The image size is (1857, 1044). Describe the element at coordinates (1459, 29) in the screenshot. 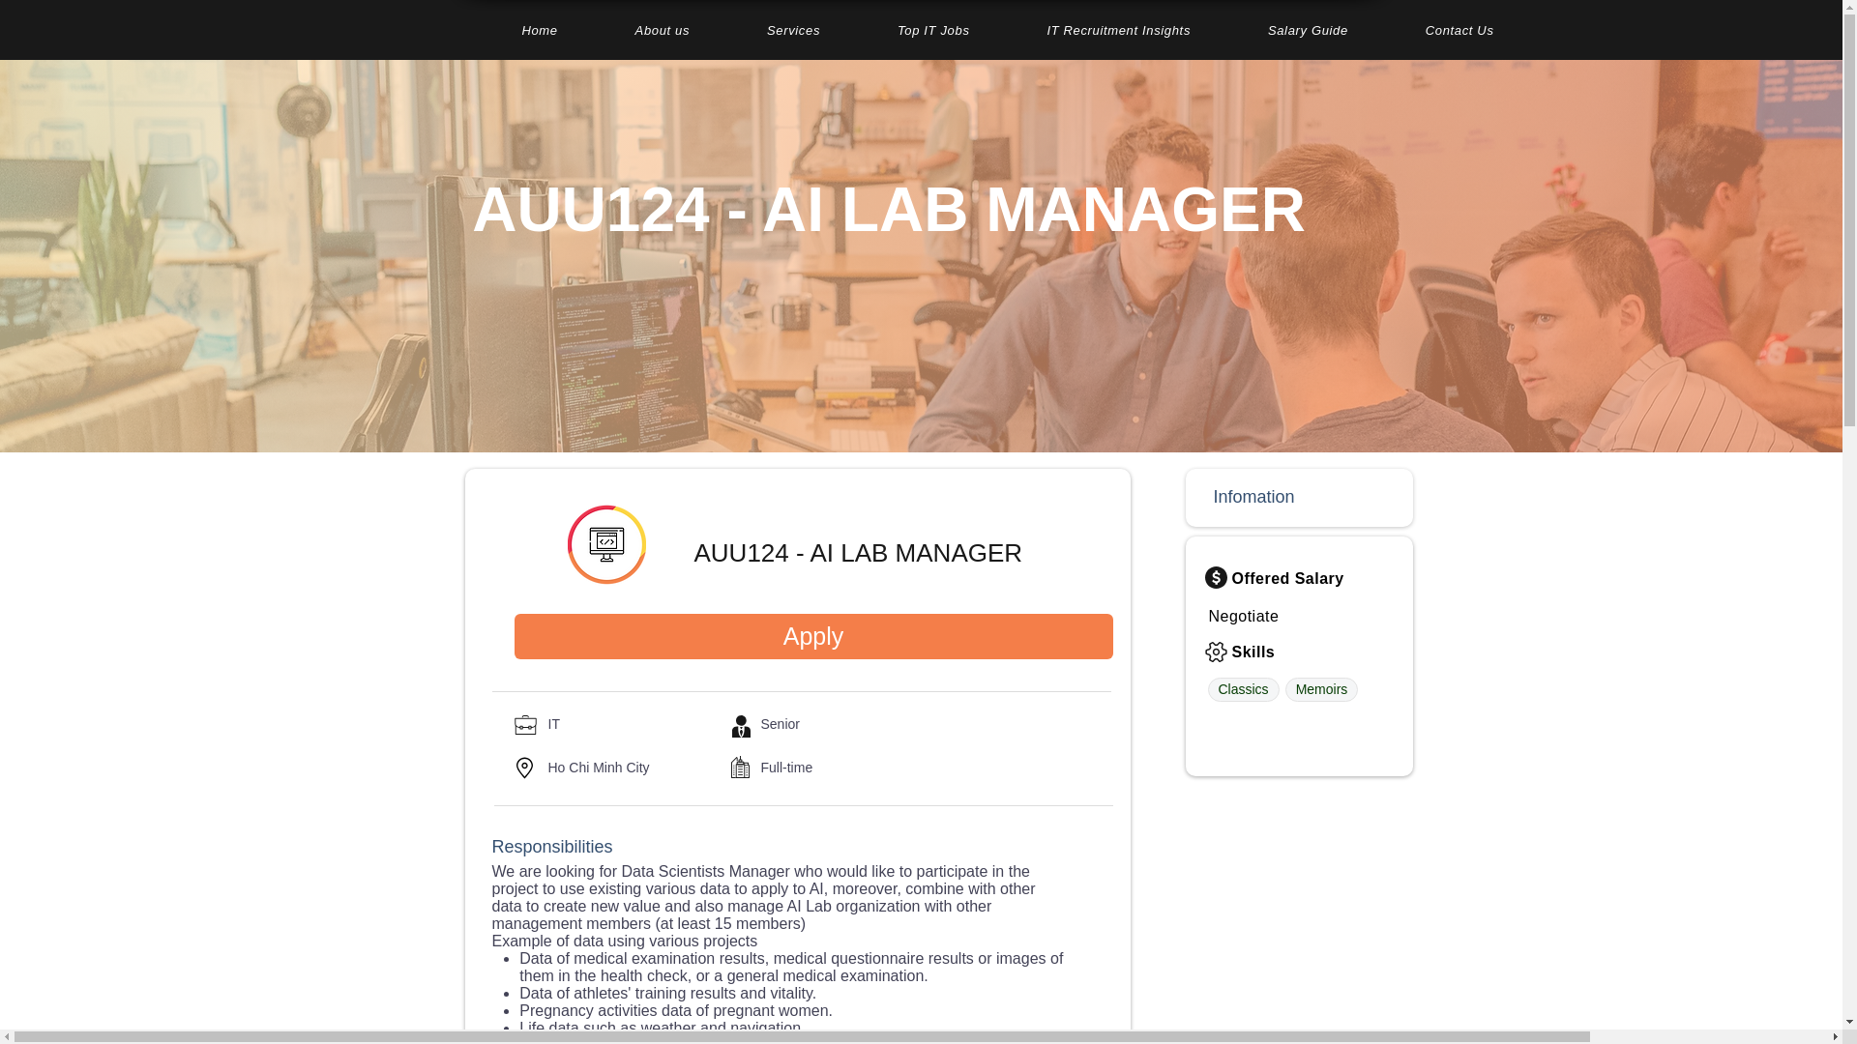

I see `Contact Us` at that location.